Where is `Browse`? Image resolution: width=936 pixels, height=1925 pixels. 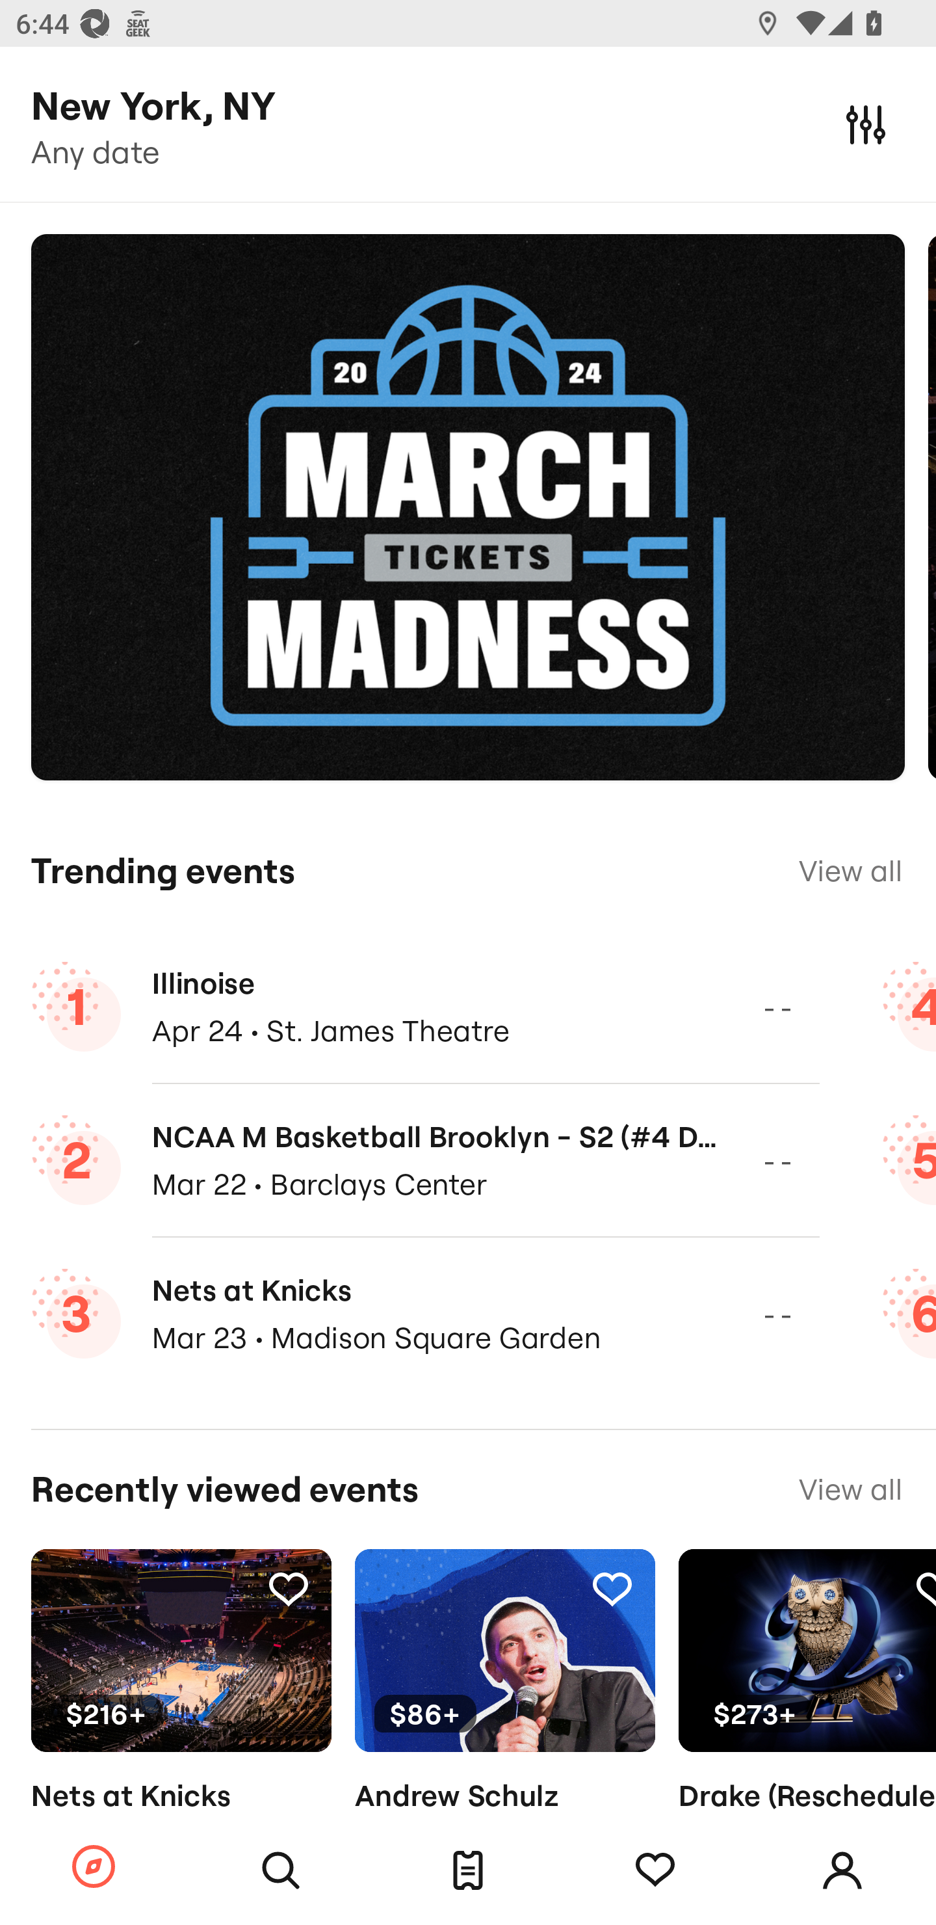 Browse is located at coordinates (94, 1868).